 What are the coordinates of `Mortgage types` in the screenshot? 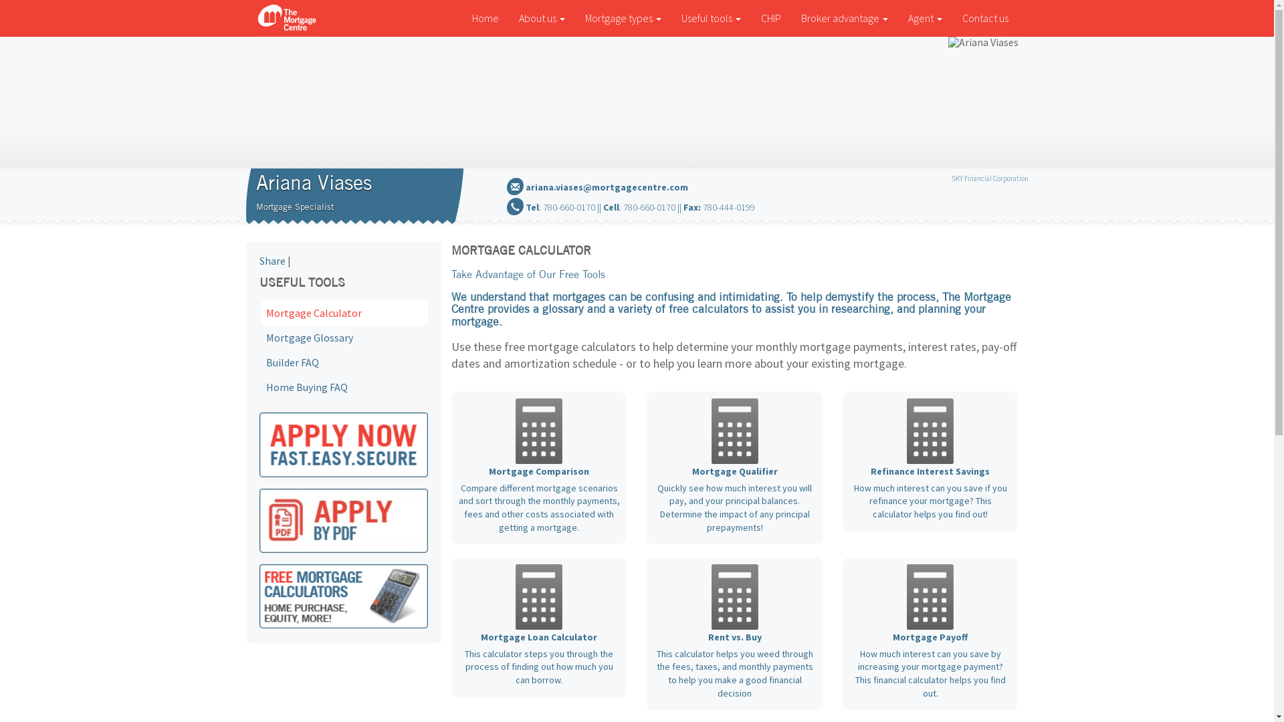 It's located at (623, 19).